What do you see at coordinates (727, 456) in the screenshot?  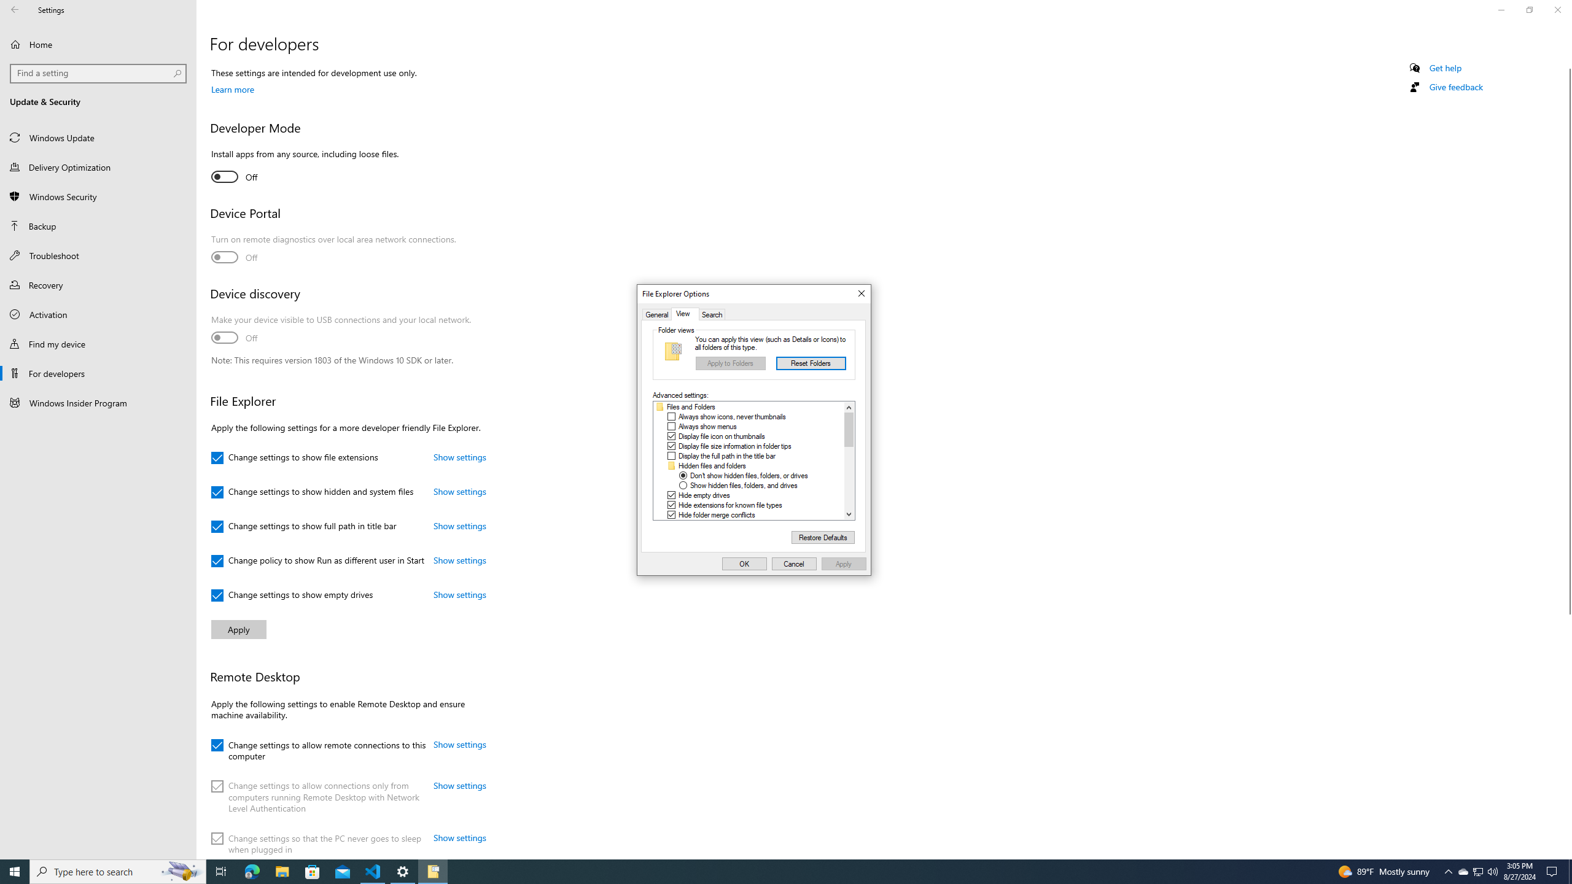 I see `Display the full path in the title bar` at bounding box center [727, 456].